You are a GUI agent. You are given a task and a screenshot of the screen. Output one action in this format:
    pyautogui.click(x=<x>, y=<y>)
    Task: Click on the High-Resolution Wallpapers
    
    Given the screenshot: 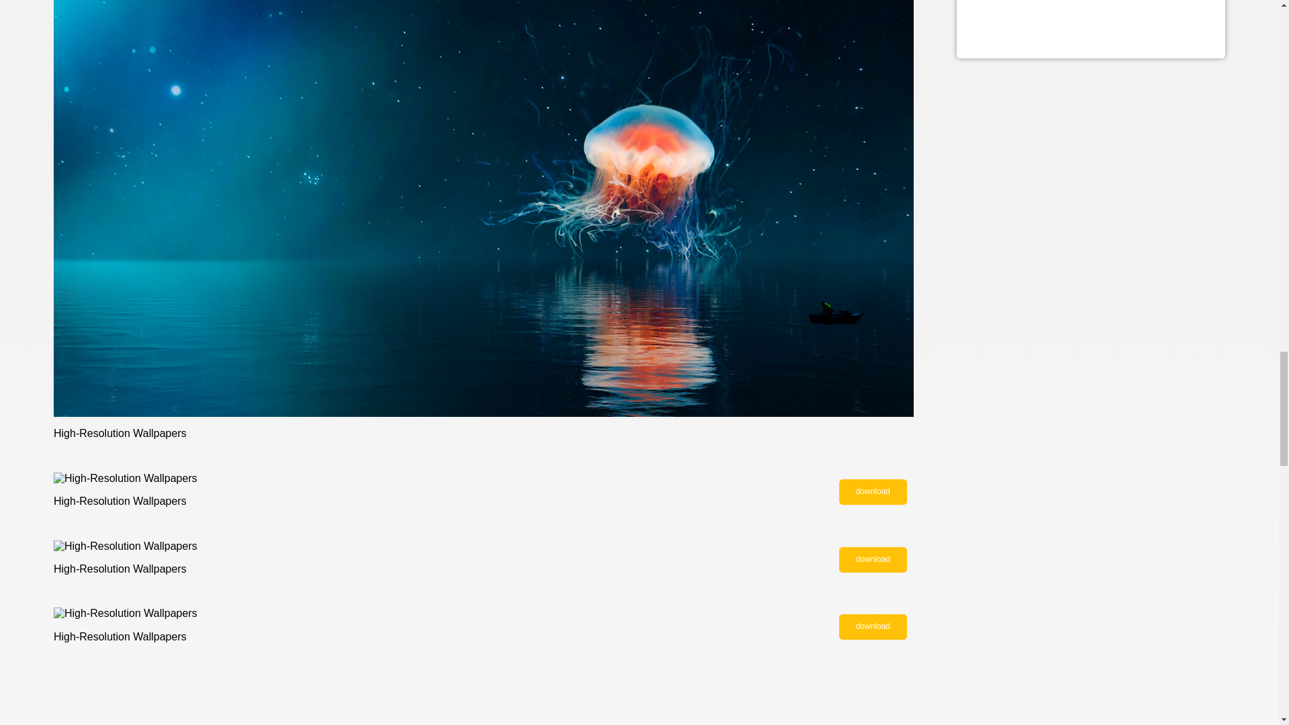 What is the action you would take?
    pyautogui.click(x=873, y=626)
    